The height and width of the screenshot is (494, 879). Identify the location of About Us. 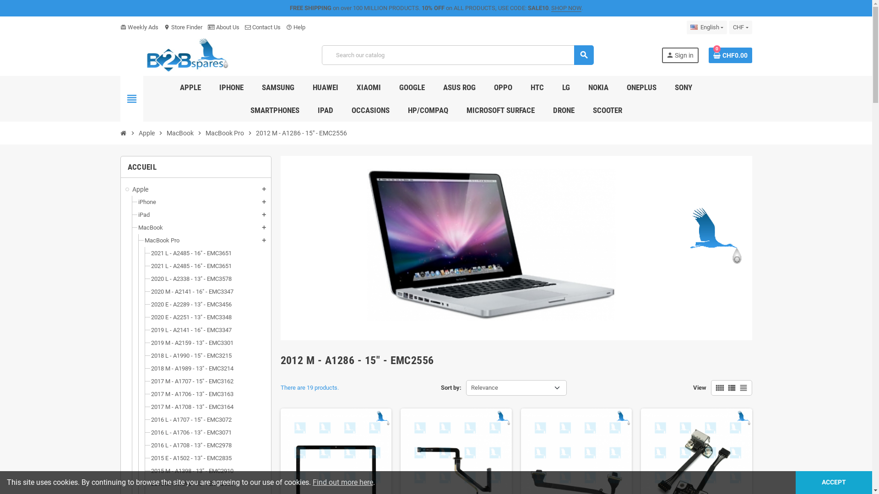
(223, 27).